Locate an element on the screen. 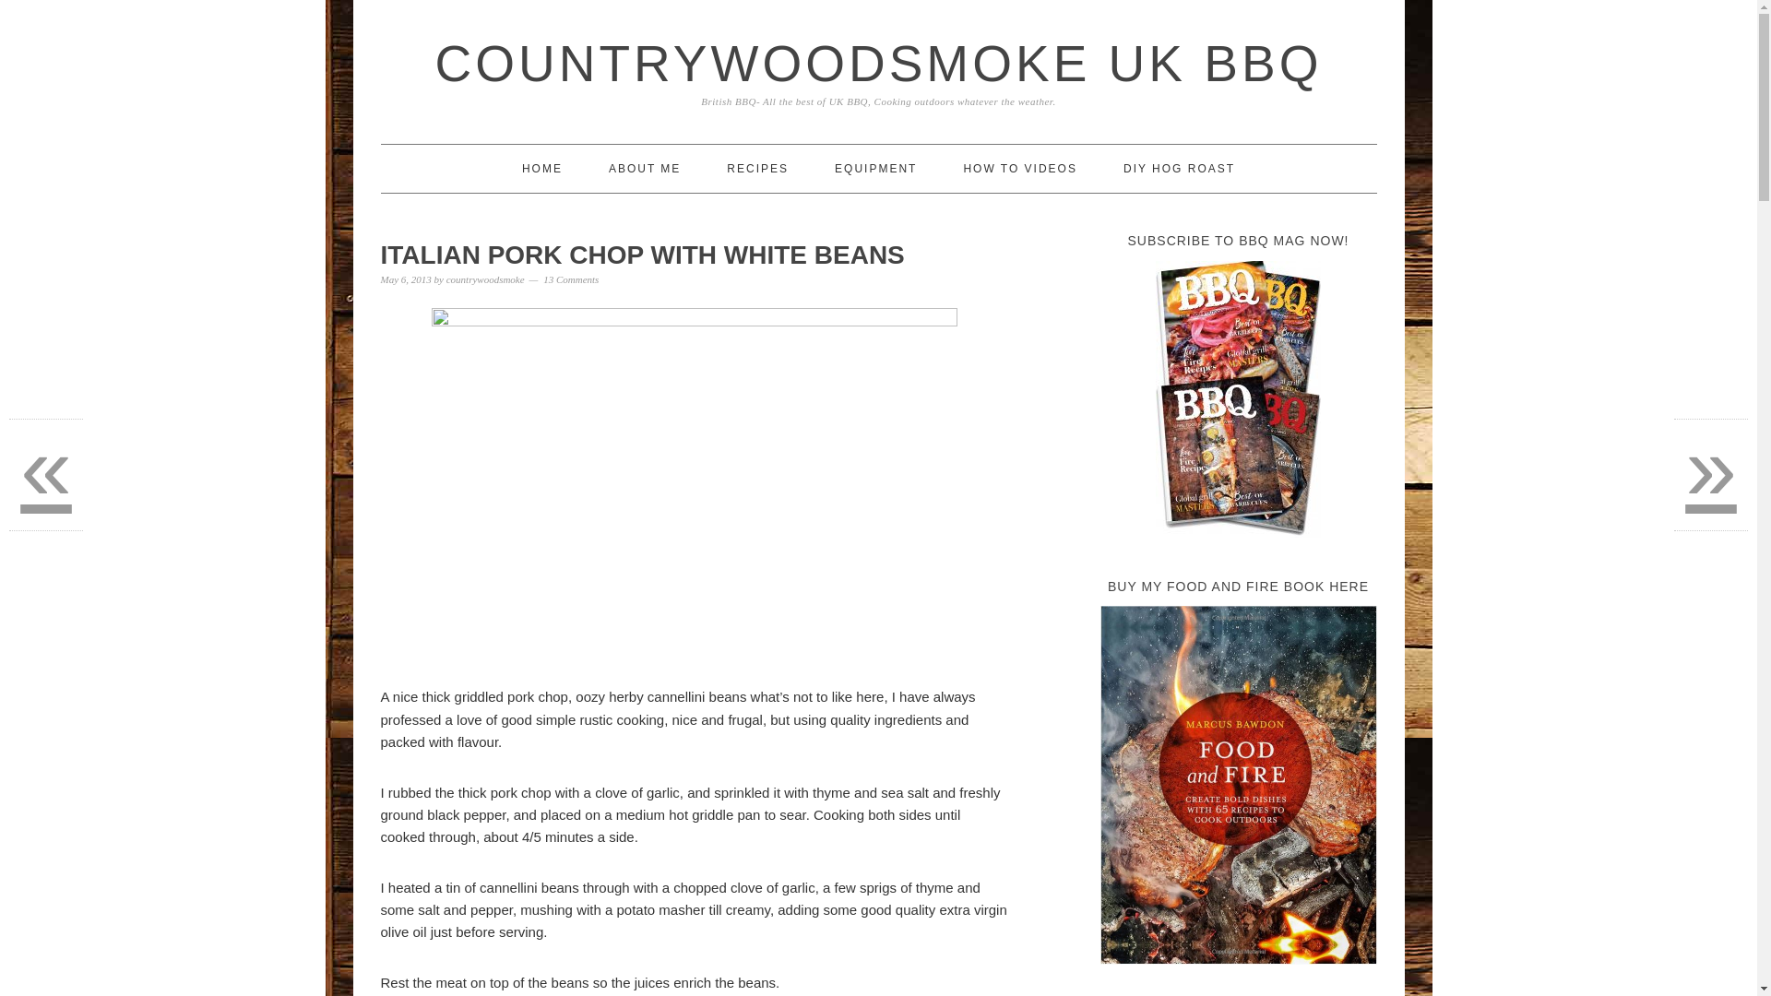 This screenshot has height=996, width=1771. DIY HOG ROAST is located at coordinates (1179, 168).